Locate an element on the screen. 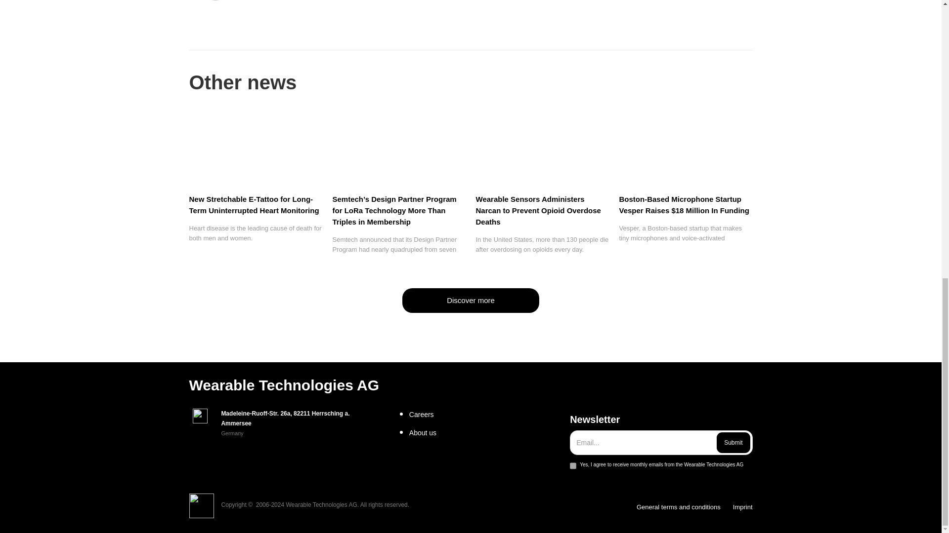 The image size is (949, 533). General terms and conditions is located at coordinates (678, 507).